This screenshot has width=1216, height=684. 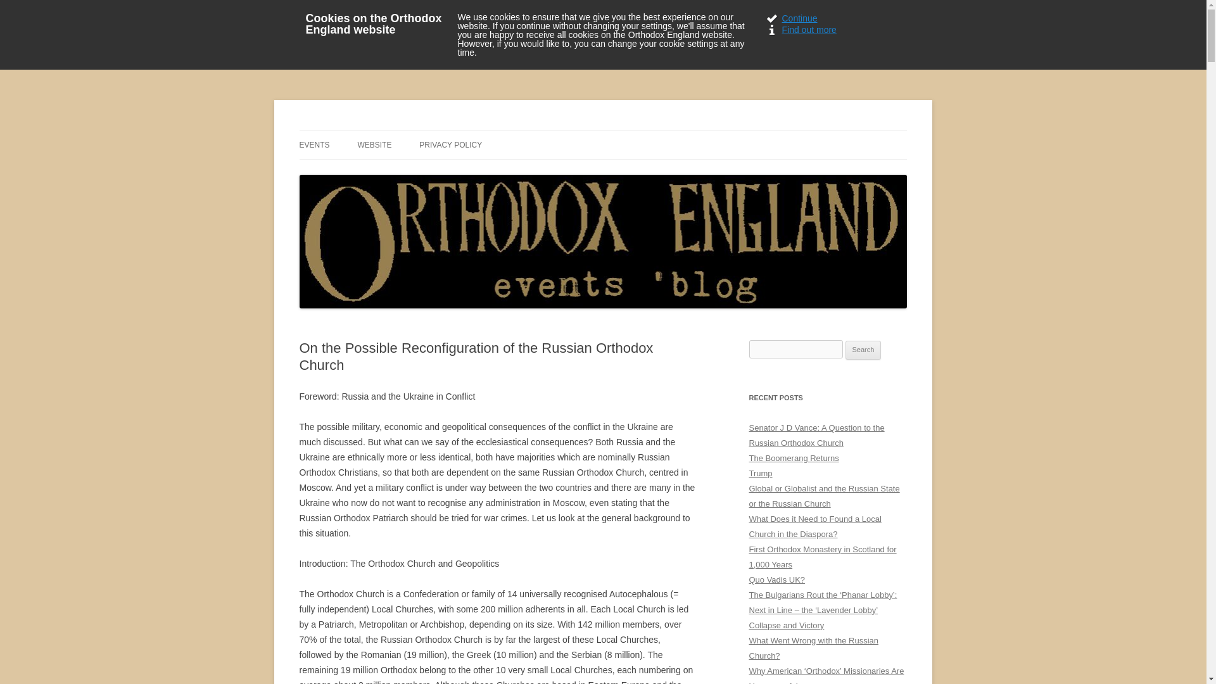 I want to click on PRIVACY POLICY, so click(x=450, y=144).